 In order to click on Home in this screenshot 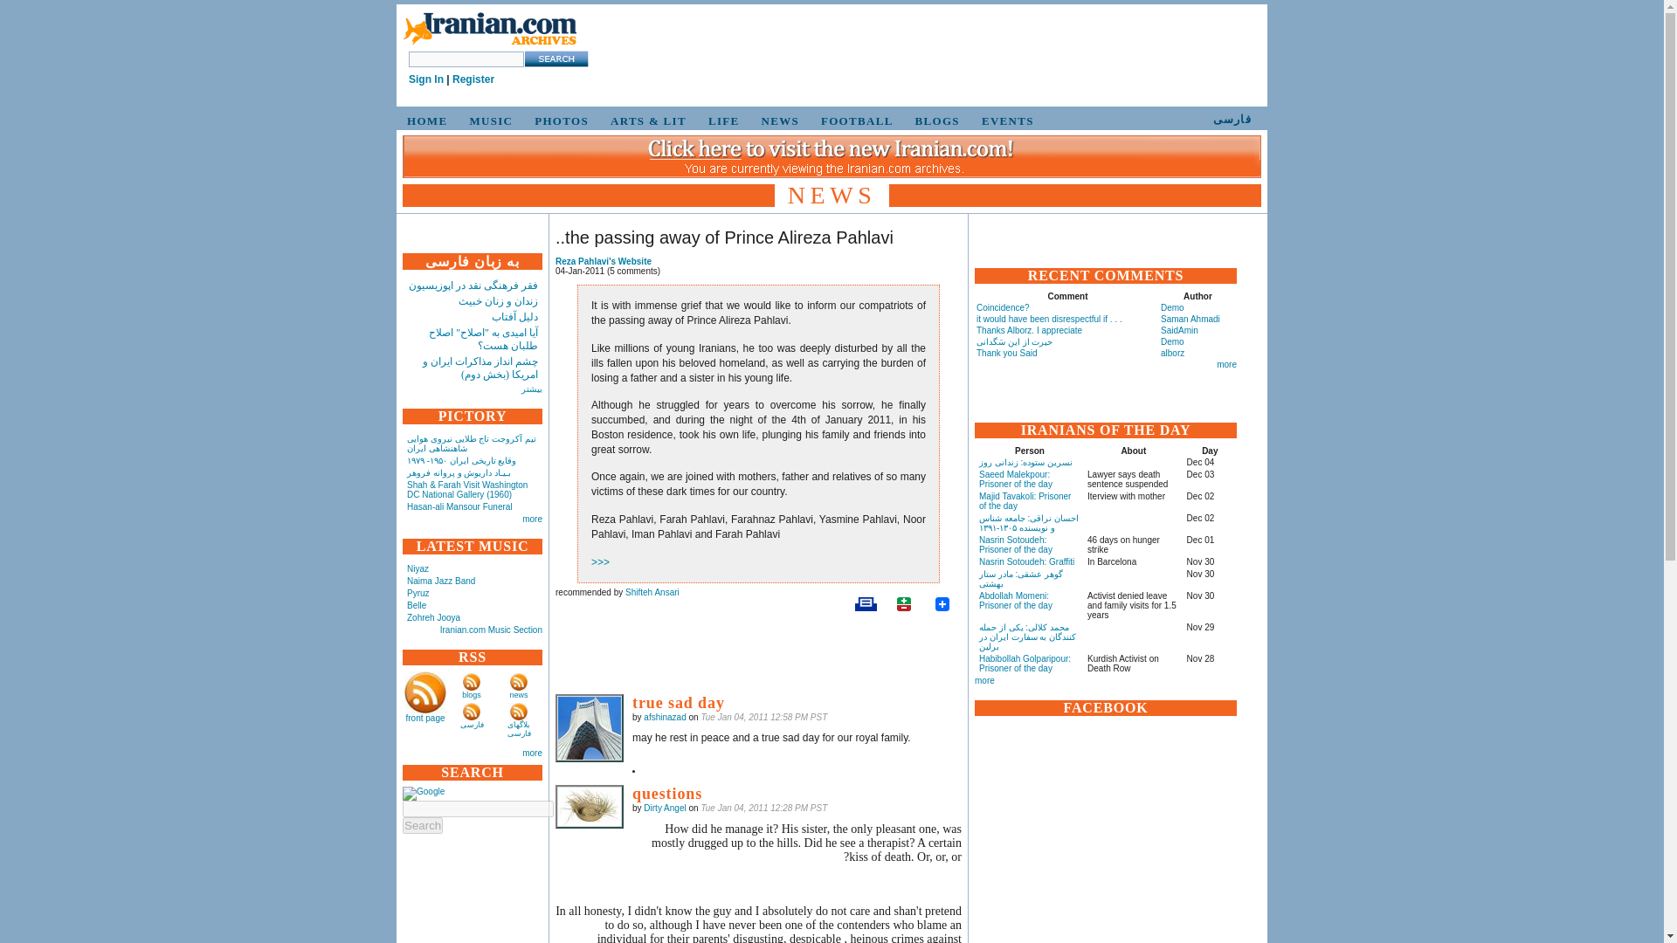, I will do `click(489, 30)`.